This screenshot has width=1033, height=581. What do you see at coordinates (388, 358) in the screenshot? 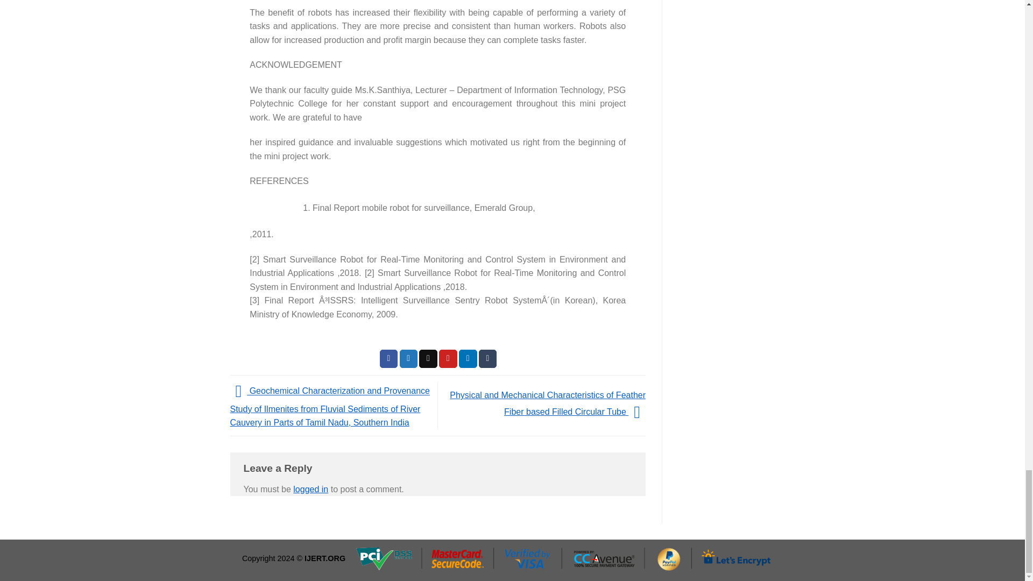
I see `Share on Facebook` at bounding box center [388, 358].